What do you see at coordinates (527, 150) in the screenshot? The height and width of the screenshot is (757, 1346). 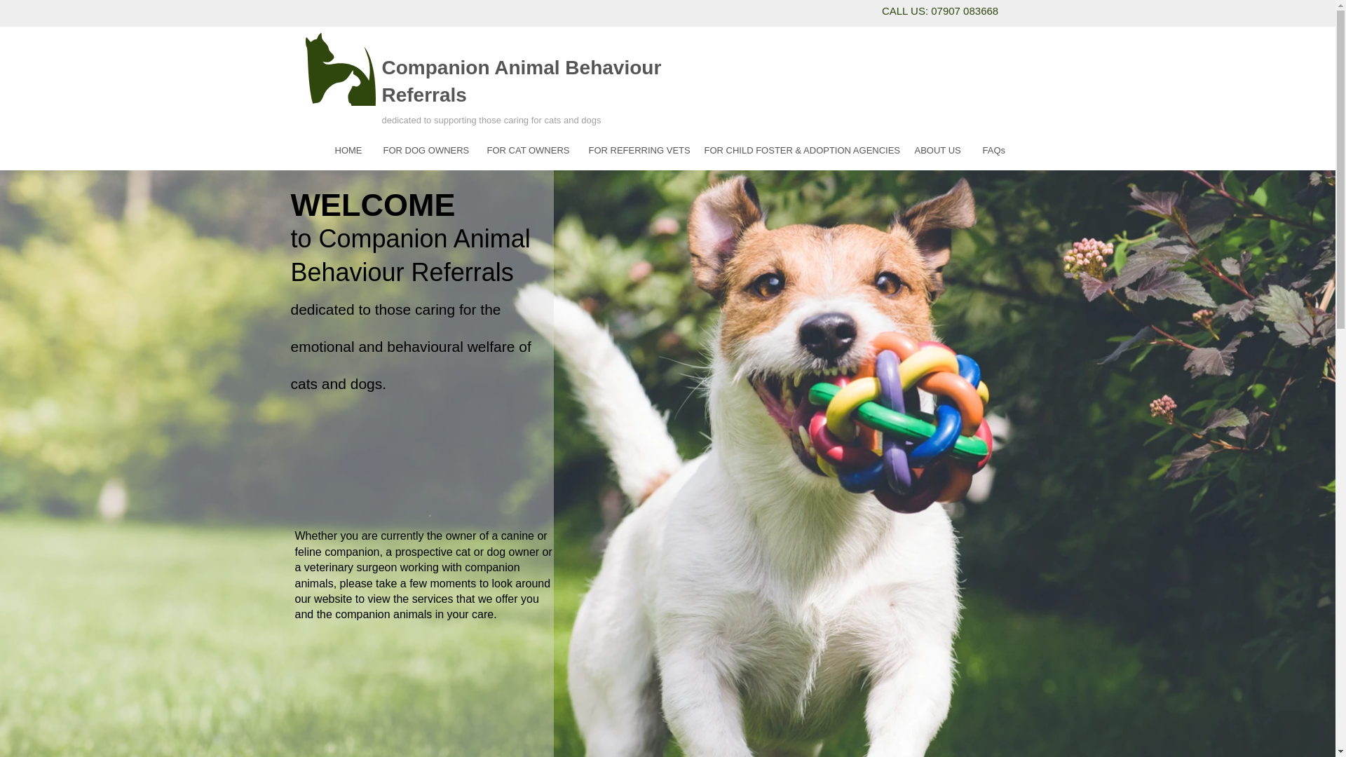 I see `FOR CAT OWNERS` at bounding box center [527, 150].